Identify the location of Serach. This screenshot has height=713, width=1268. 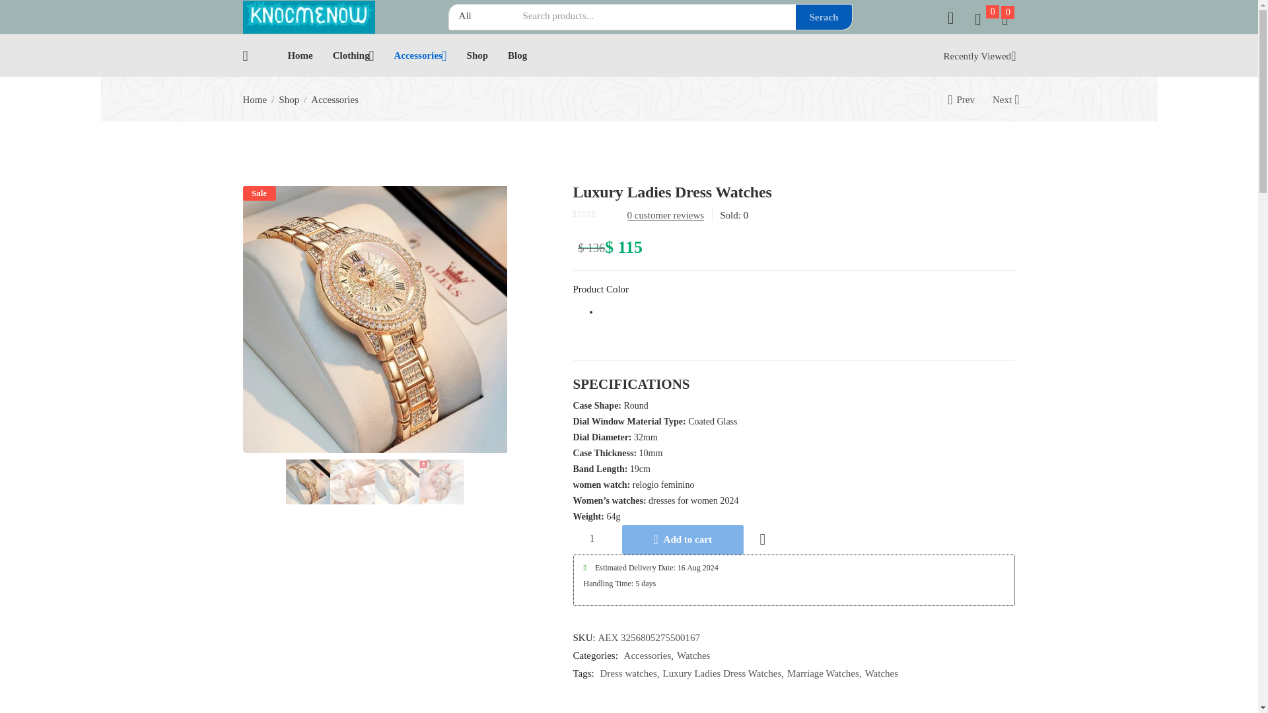
(823, 17).